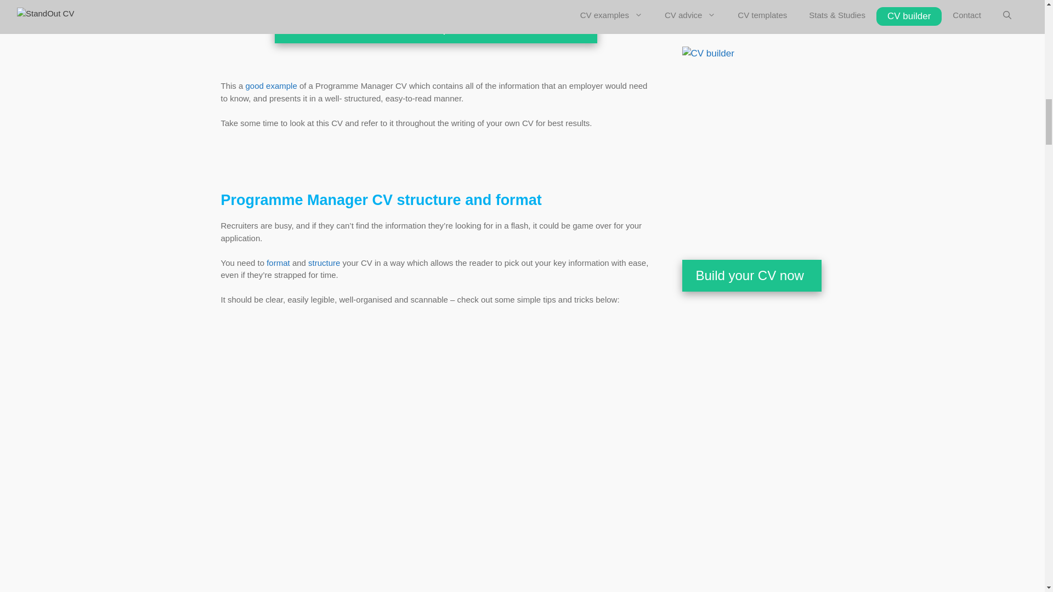 The height and width of the screenshot is (592, 1053). What do you see at coordinates (324, 263) in the screenshot?
I see `CV structure` at bounding box center [324, 263].